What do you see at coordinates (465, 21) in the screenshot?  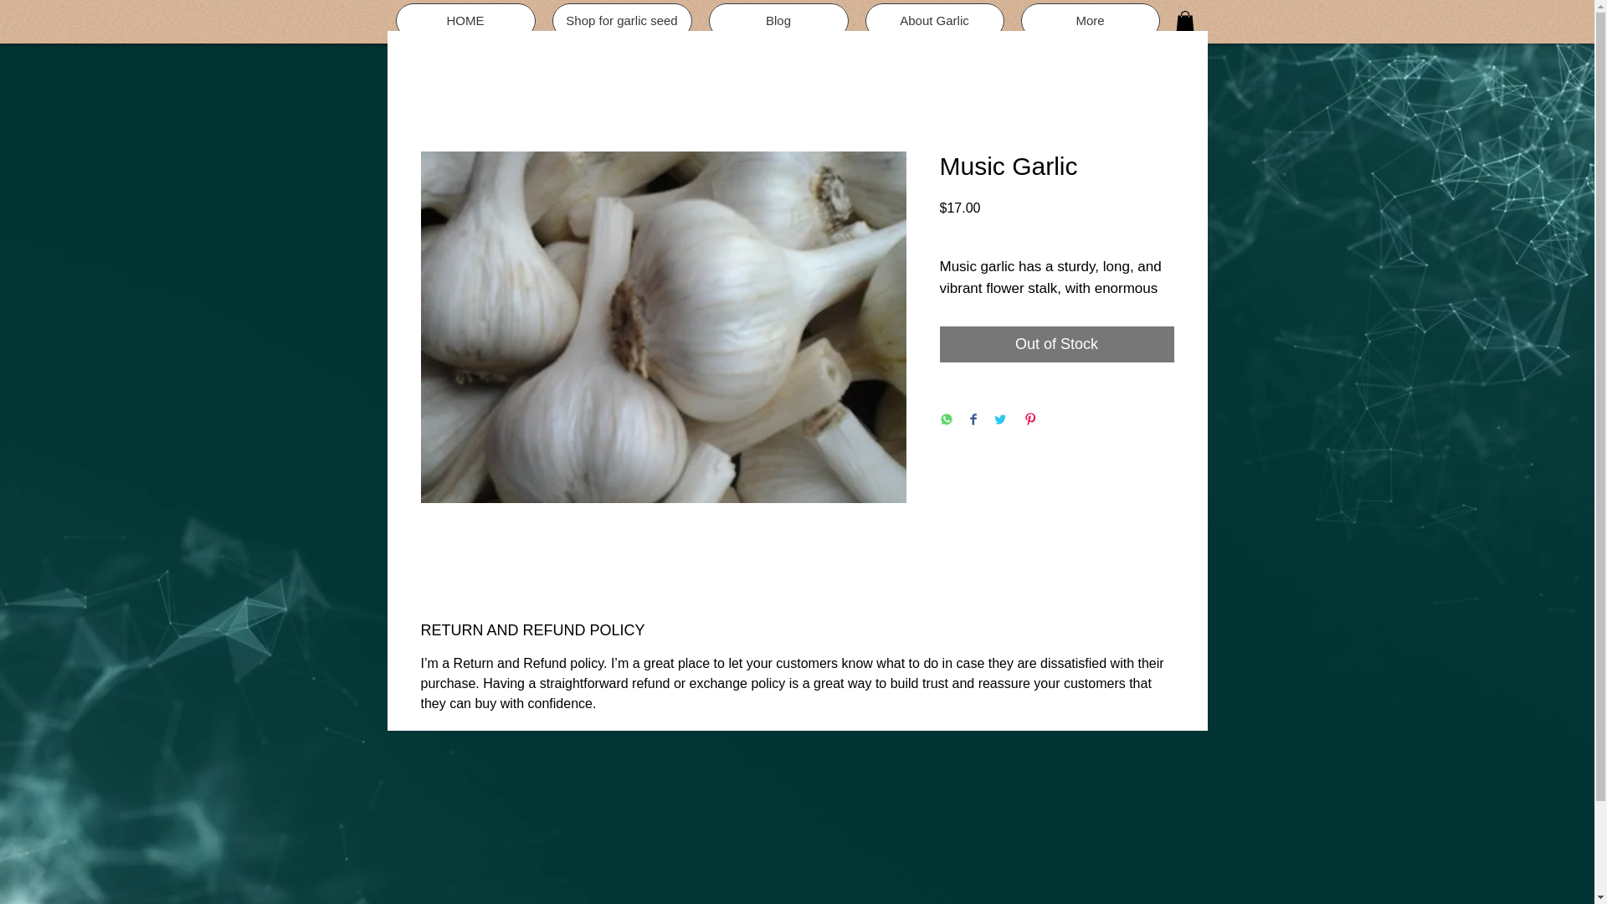 I see `HOME` at bounding box center [465, 21].